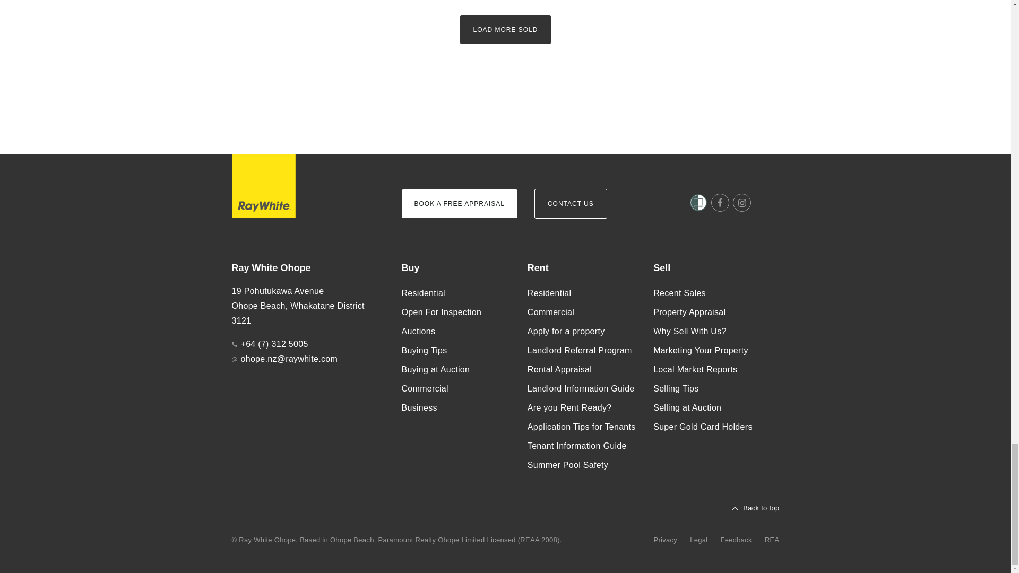 This screenshot has width=1019, height=573. What do you see at coordinates (742, 203) in the screenshot?
I see `Instagram` at bounding box center [742, 203].